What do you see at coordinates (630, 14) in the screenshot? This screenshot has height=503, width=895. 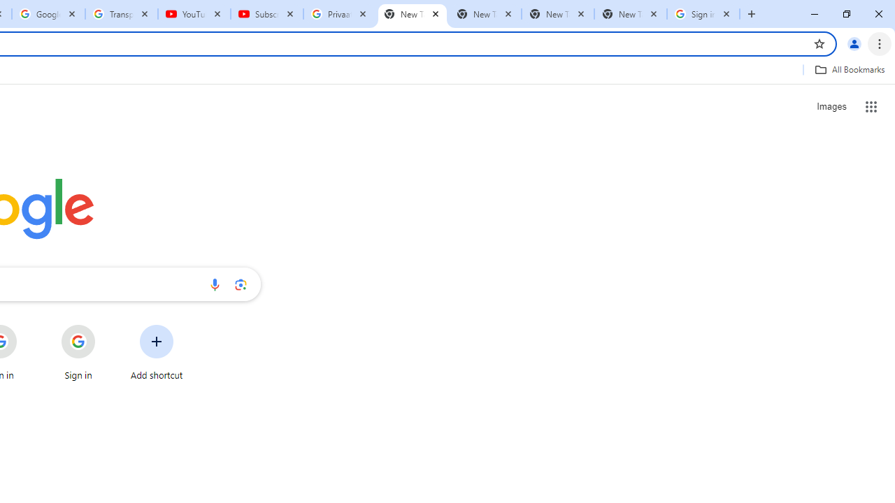 I see `New Tab` at bounding box center [630, 14].